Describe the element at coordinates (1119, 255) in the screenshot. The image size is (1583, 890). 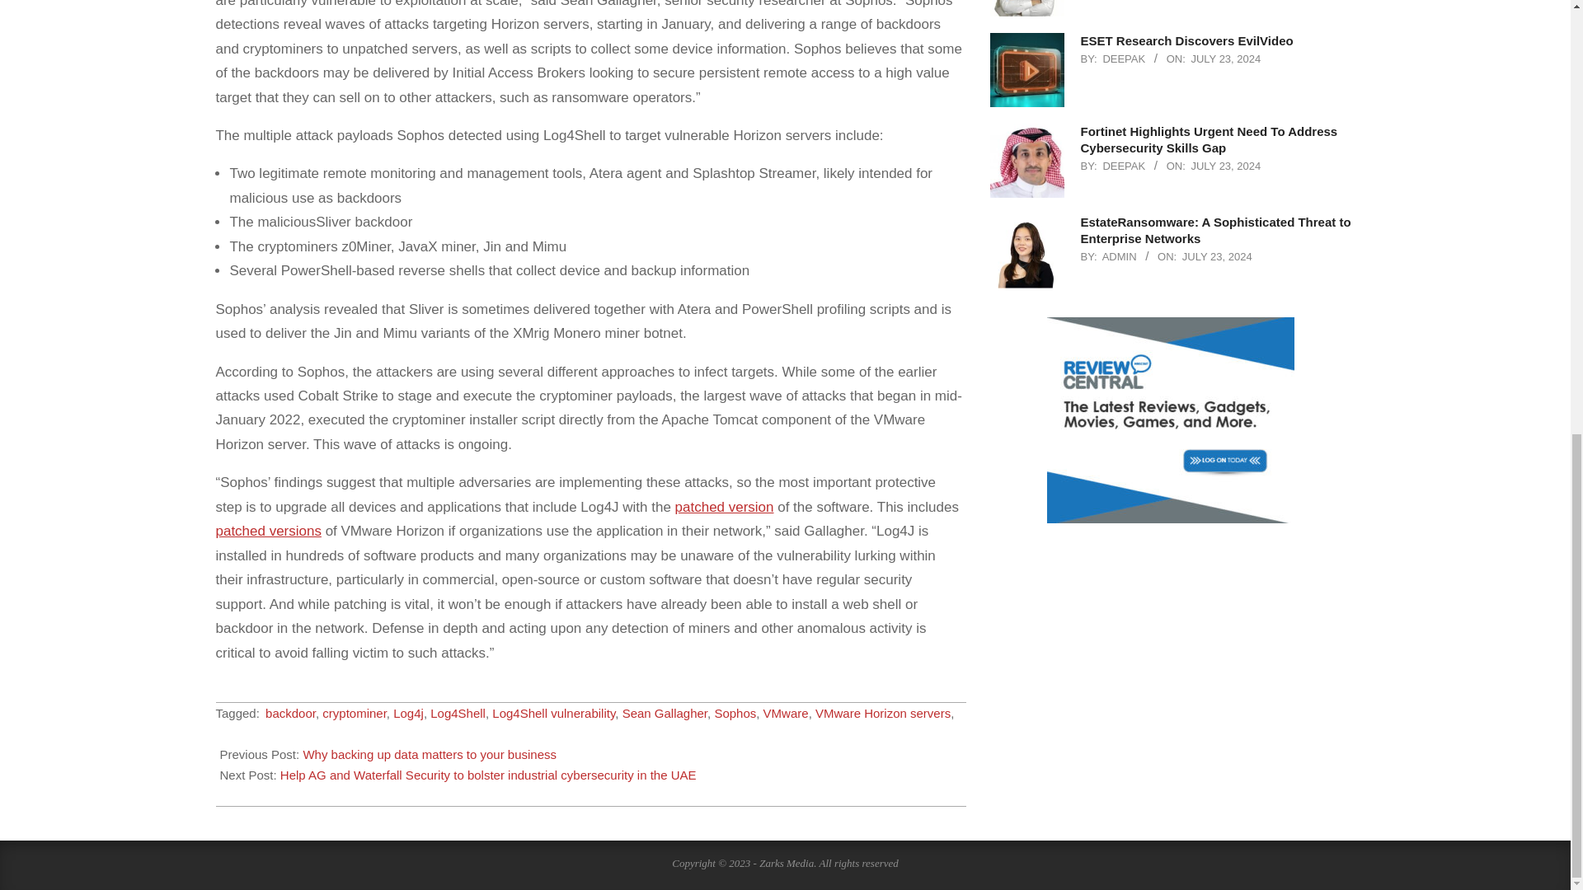
I see `Posts by admin` at that location.